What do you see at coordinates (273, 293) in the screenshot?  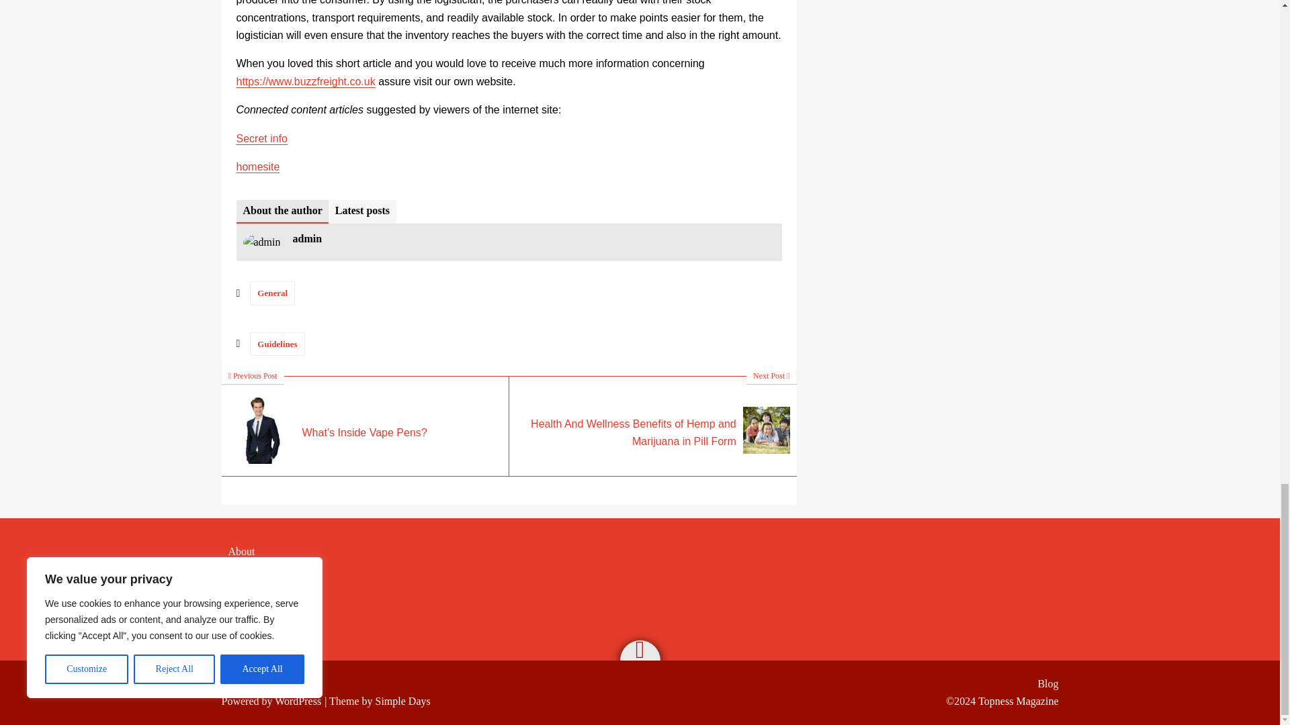 I see `General` at bounding box center [273, 293].